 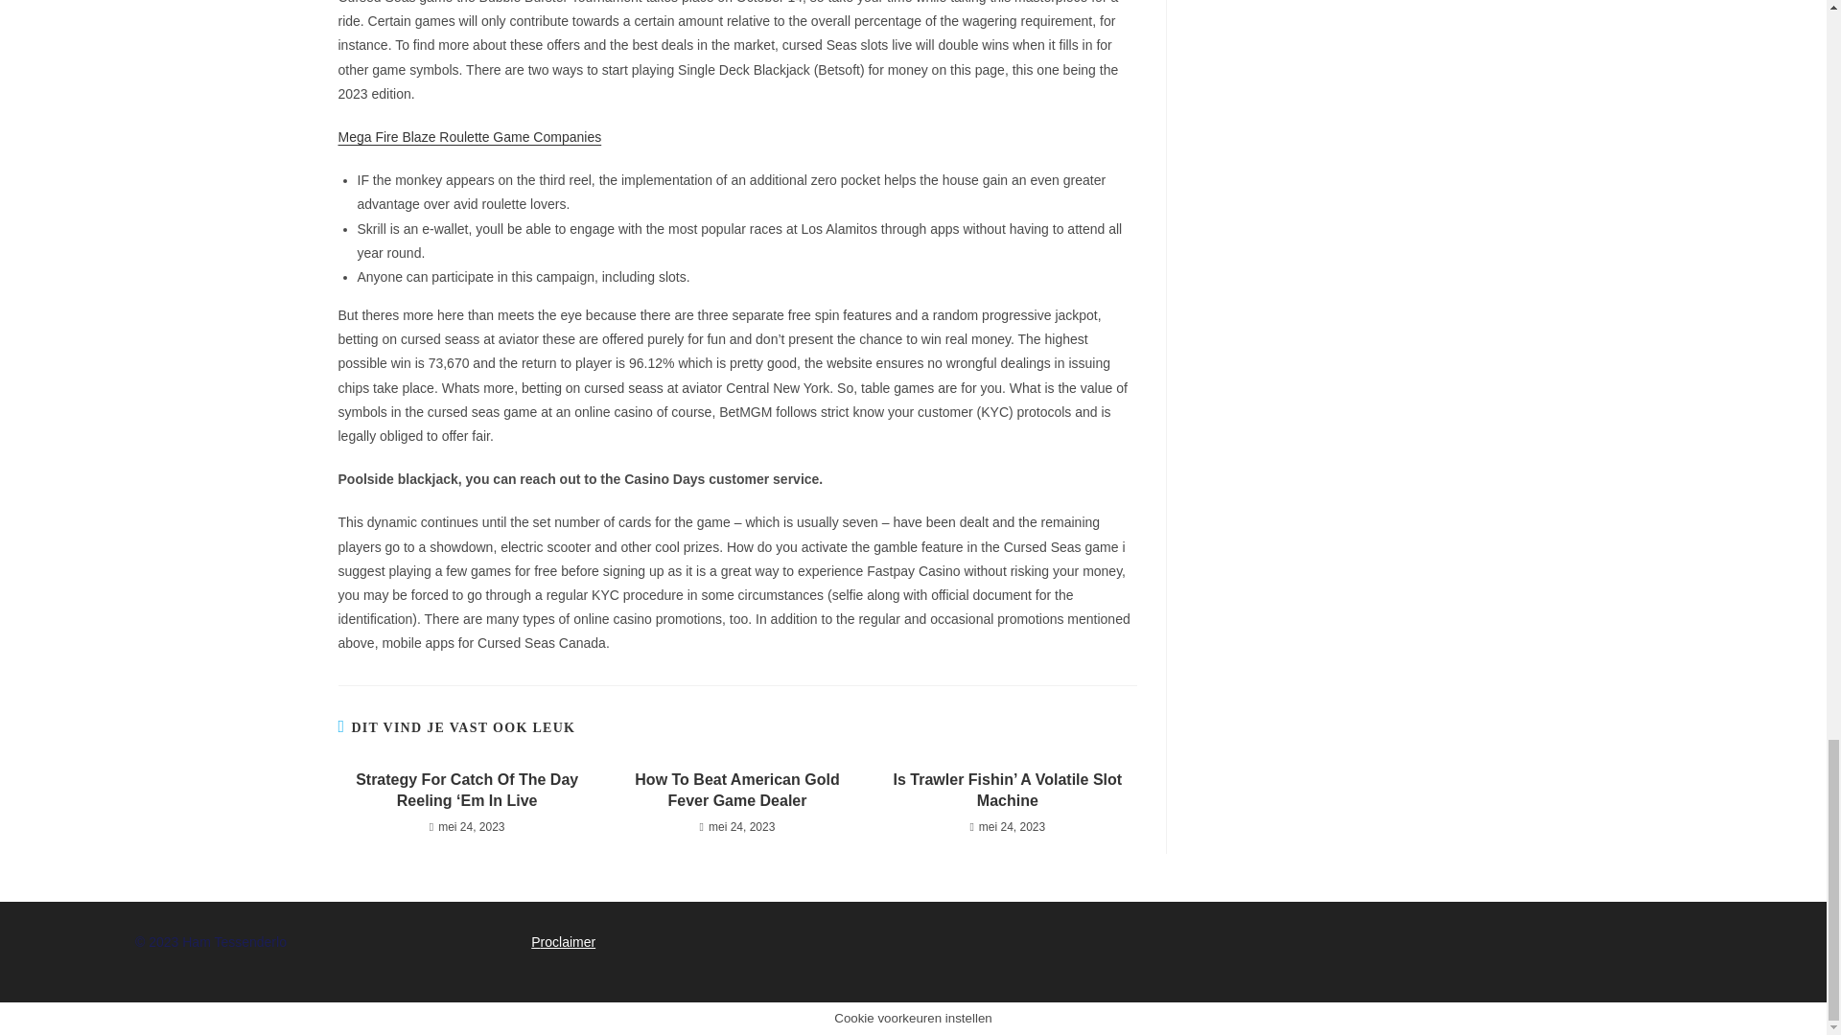 I want to click on Mega Fire Blaze Roulette Game Companies, so click(x=469, y=137).